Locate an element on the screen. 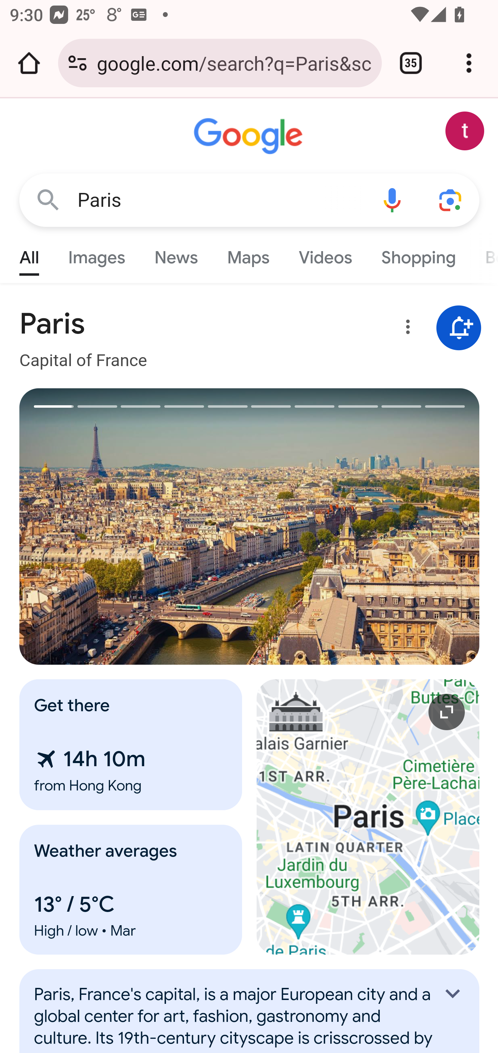 The width and height of the screenshot is (498, 1053). Weather averages 13° / 5°C High / low • Mar is located at coordinates (131, 890).